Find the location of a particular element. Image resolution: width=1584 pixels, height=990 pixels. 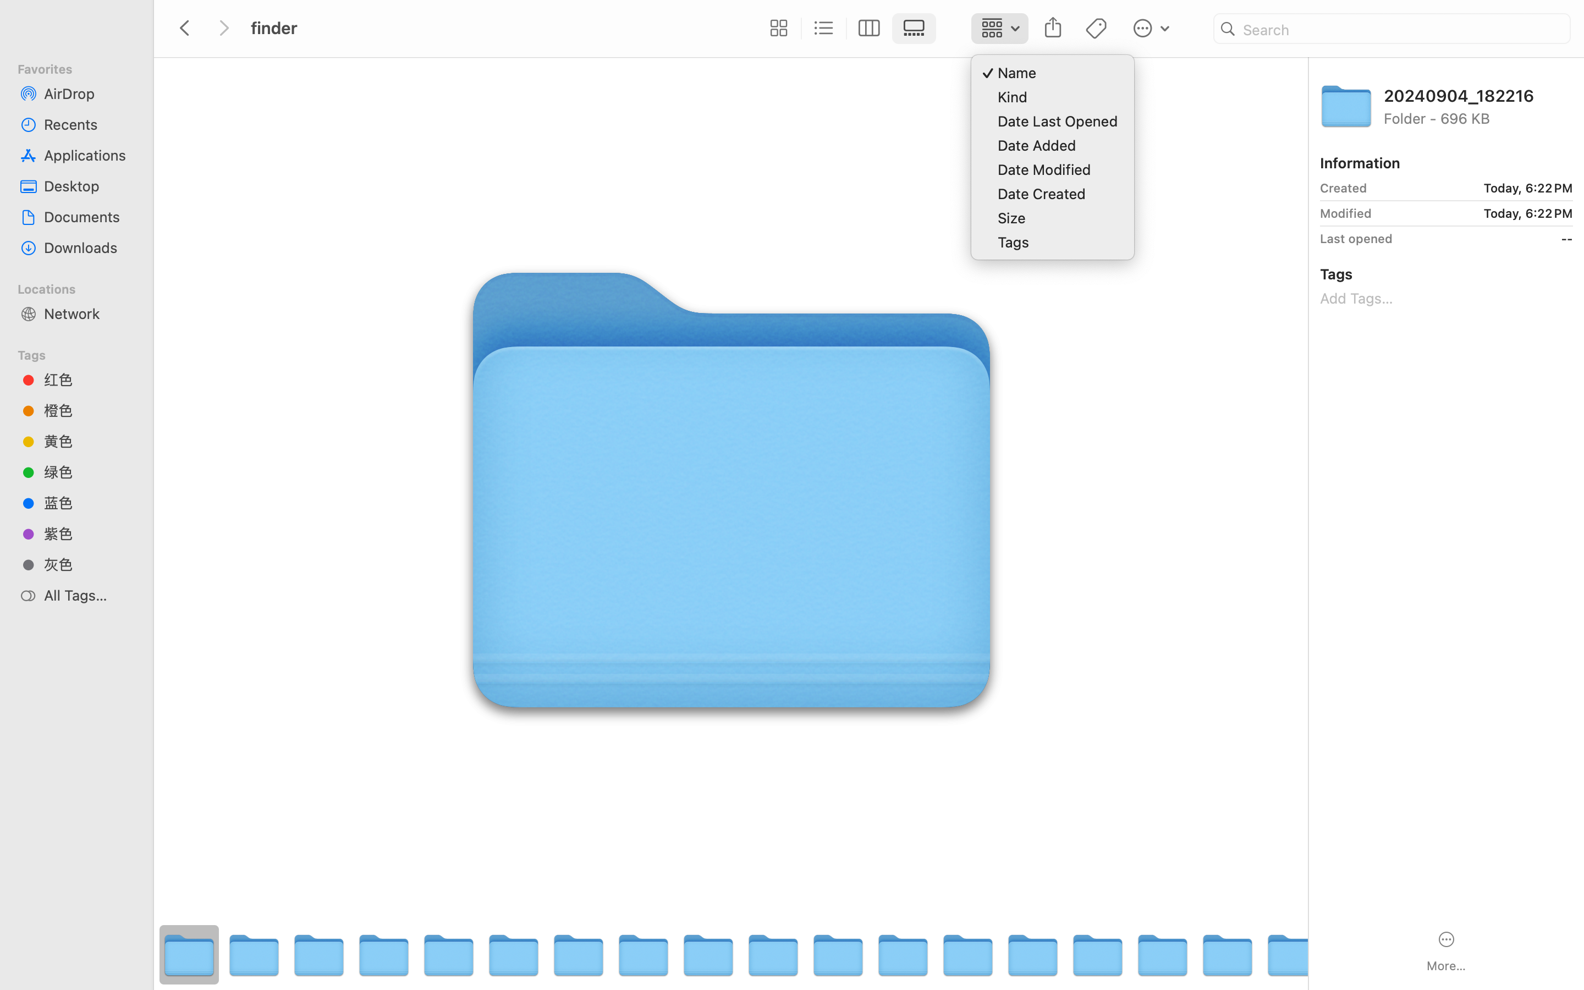

Documents is located at coordinates (89, 217).